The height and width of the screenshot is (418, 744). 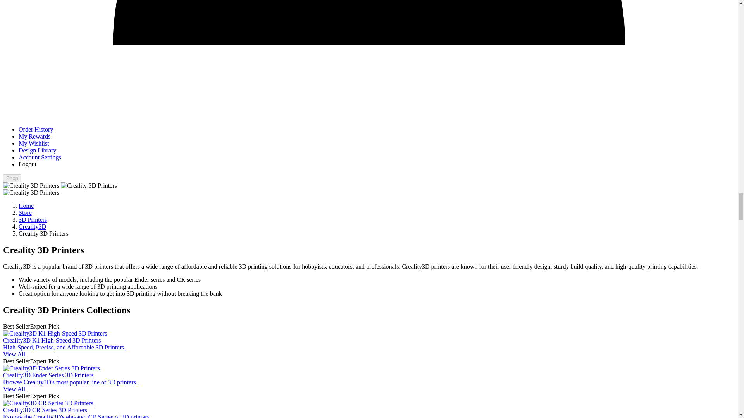 What do you see at coordinates (12, 178) in the screenshot?
I see `Shop` at bounding box center [12, 178].